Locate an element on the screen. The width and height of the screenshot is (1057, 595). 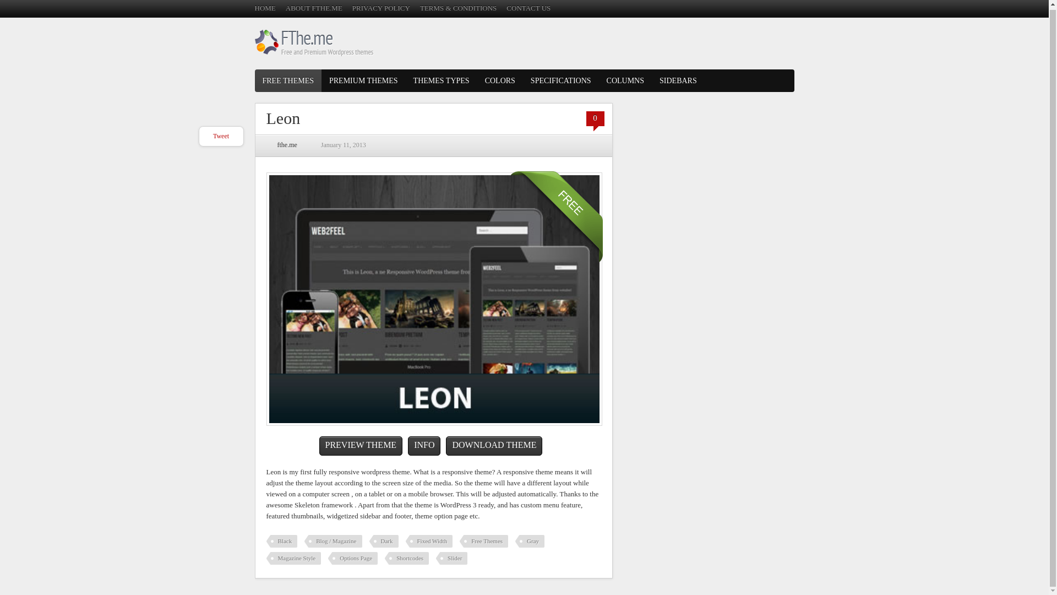
PREMIUM THEMES is located at coordinates (363, 80).